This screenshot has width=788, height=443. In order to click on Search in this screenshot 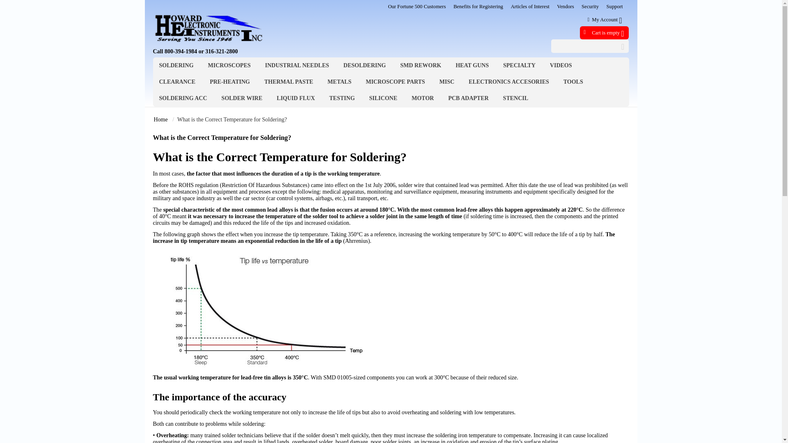, I will do `click(590, 46)`.